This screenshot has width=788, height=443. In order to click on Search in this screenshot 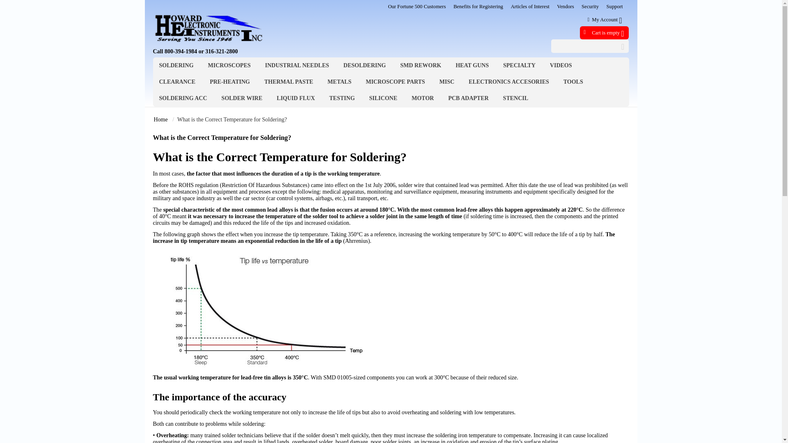, I will do `click(590, 46)`.